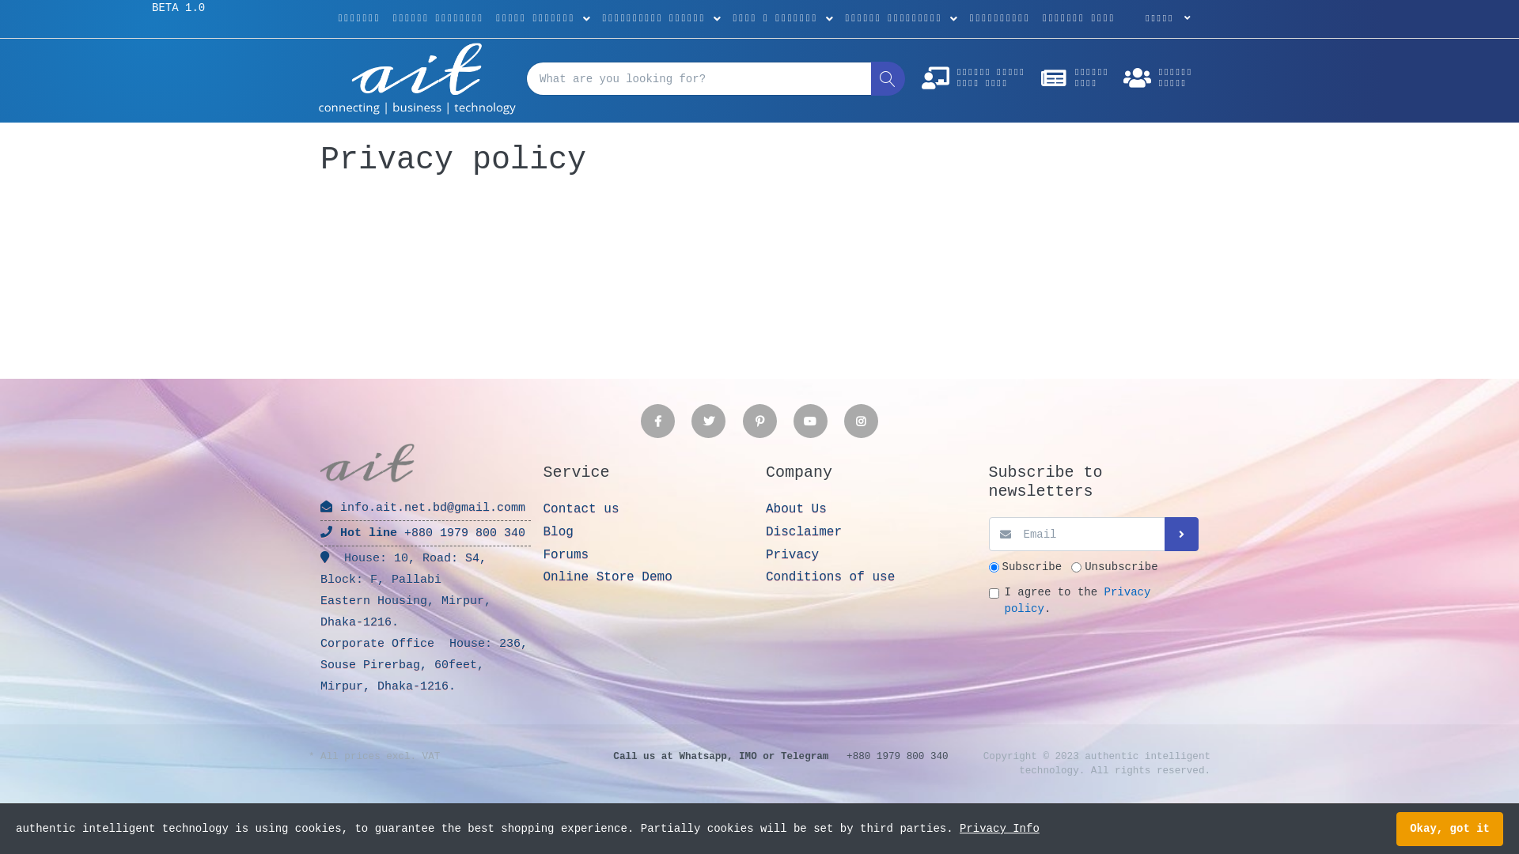  What do you see at coordinates (1449, 829) in the screenshot?
I see `Okay, got it` at bounding box center [1449, 829].